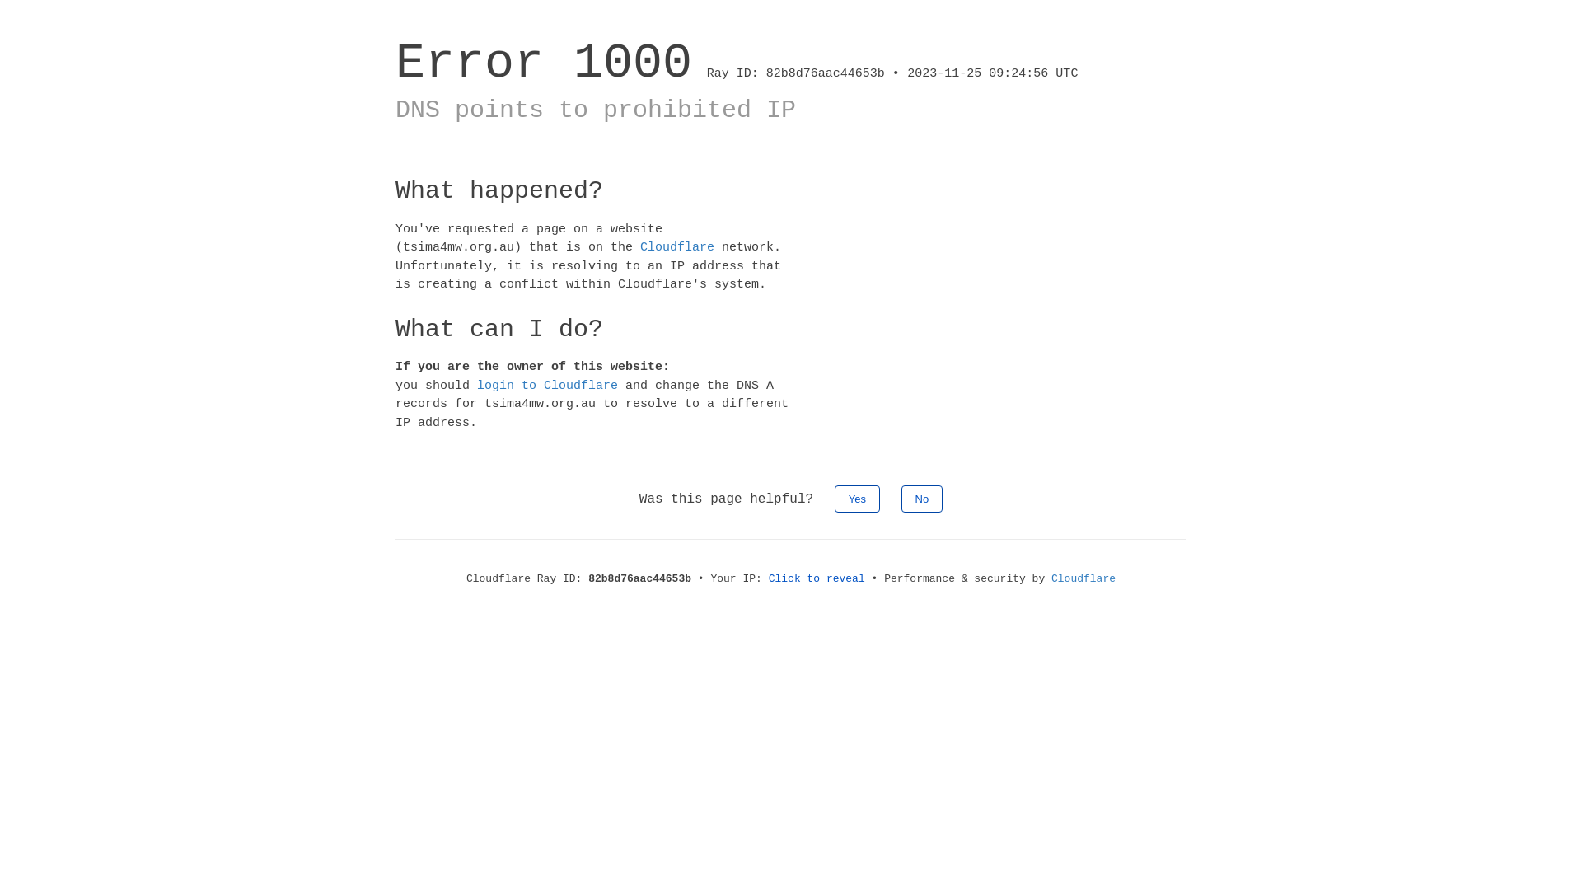 This screenshot has width=1582, height=890. Describe the element at coordinates (923, 499) in the screenshot. I see `No` at that location.